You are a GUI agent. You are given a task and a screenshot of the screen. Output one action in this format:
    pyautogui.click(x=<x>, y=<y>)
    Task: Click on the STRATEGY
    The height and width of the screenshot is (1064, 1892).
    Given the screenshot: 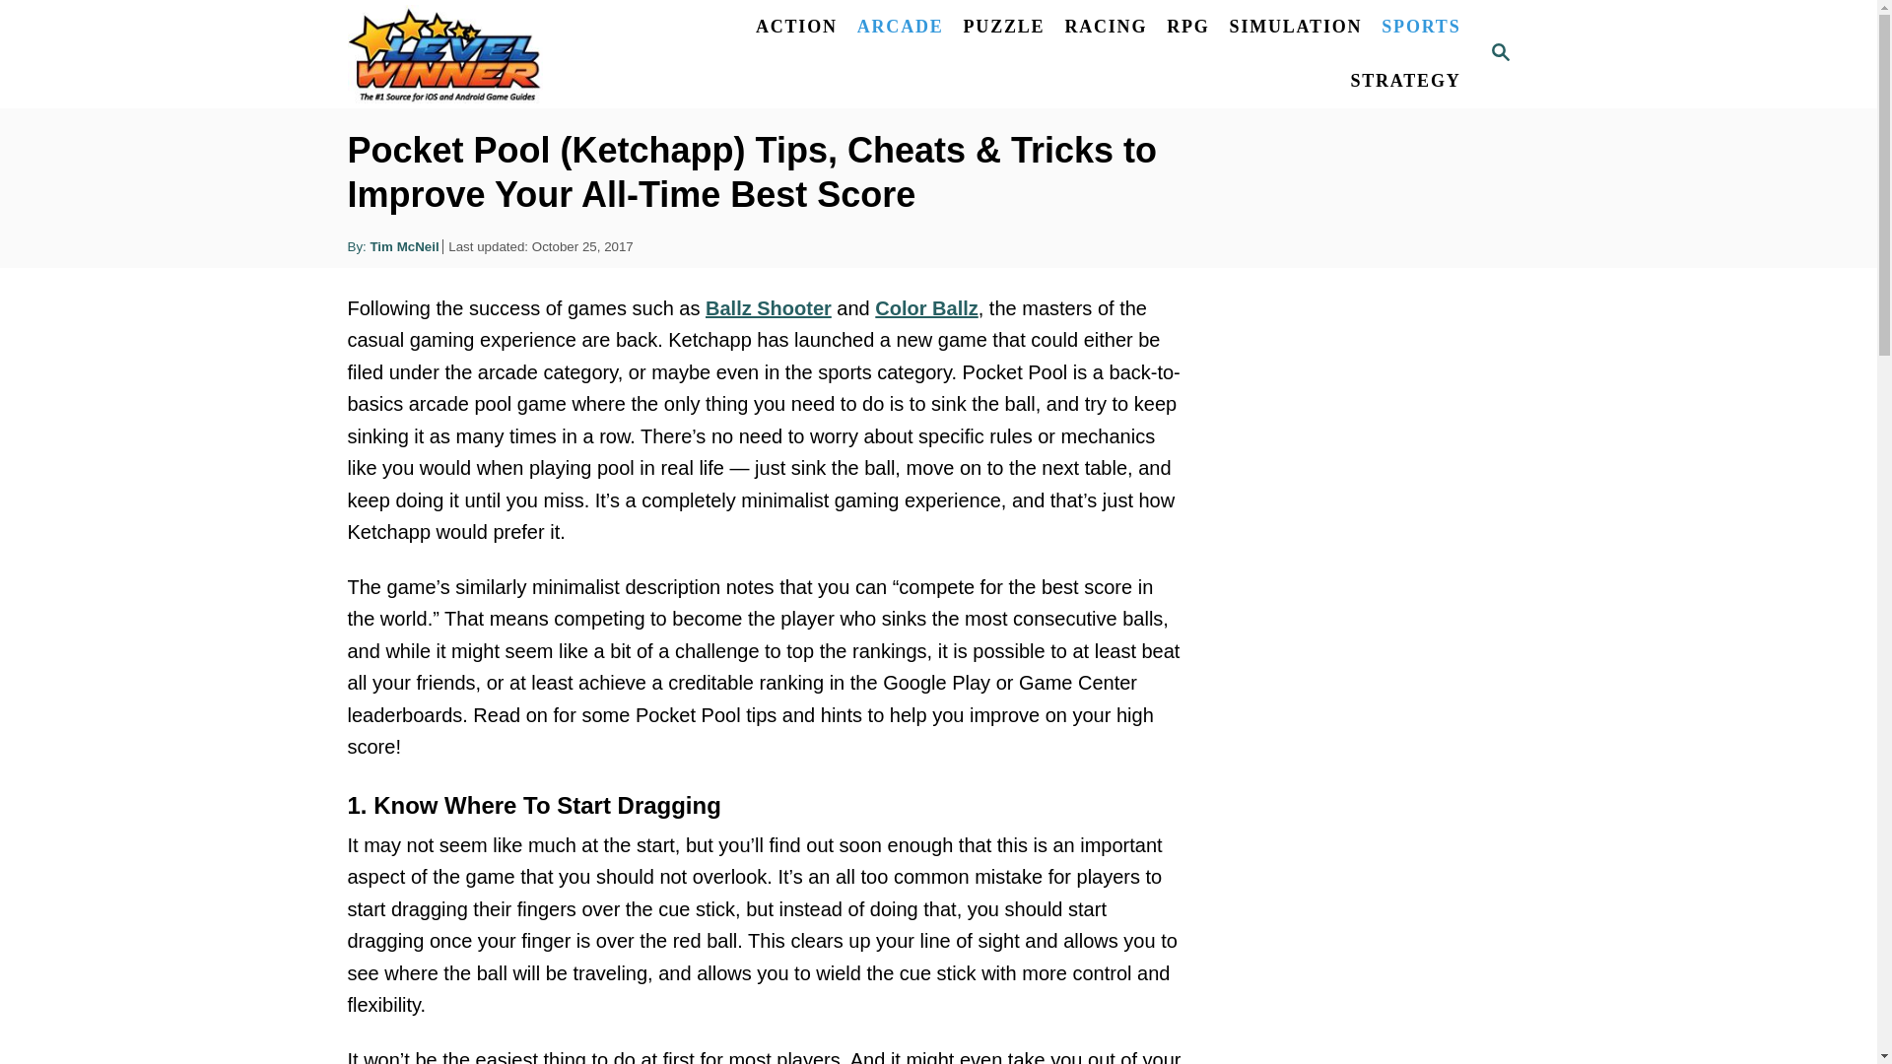 What is the action you would take?
    pyautogui.click(x=1404, y=81)
    